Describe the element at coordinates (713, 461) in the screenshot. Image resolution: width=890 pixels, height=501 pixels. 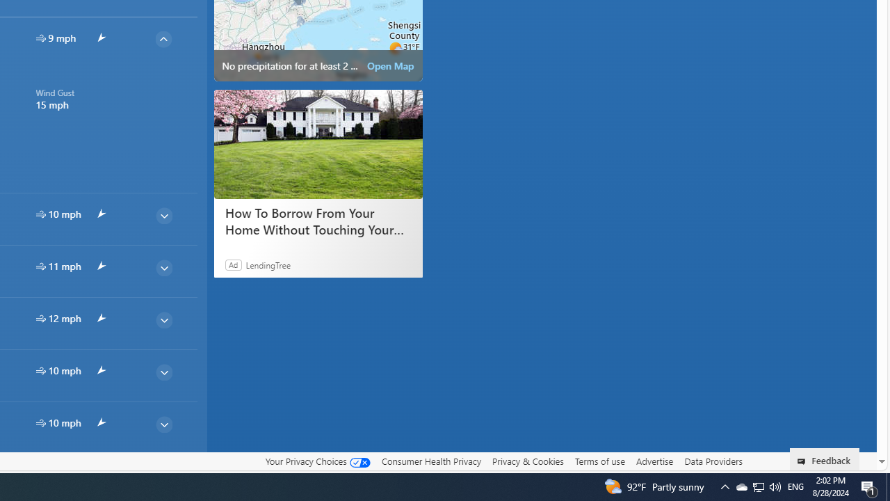
I see `Data Providers` at that location.